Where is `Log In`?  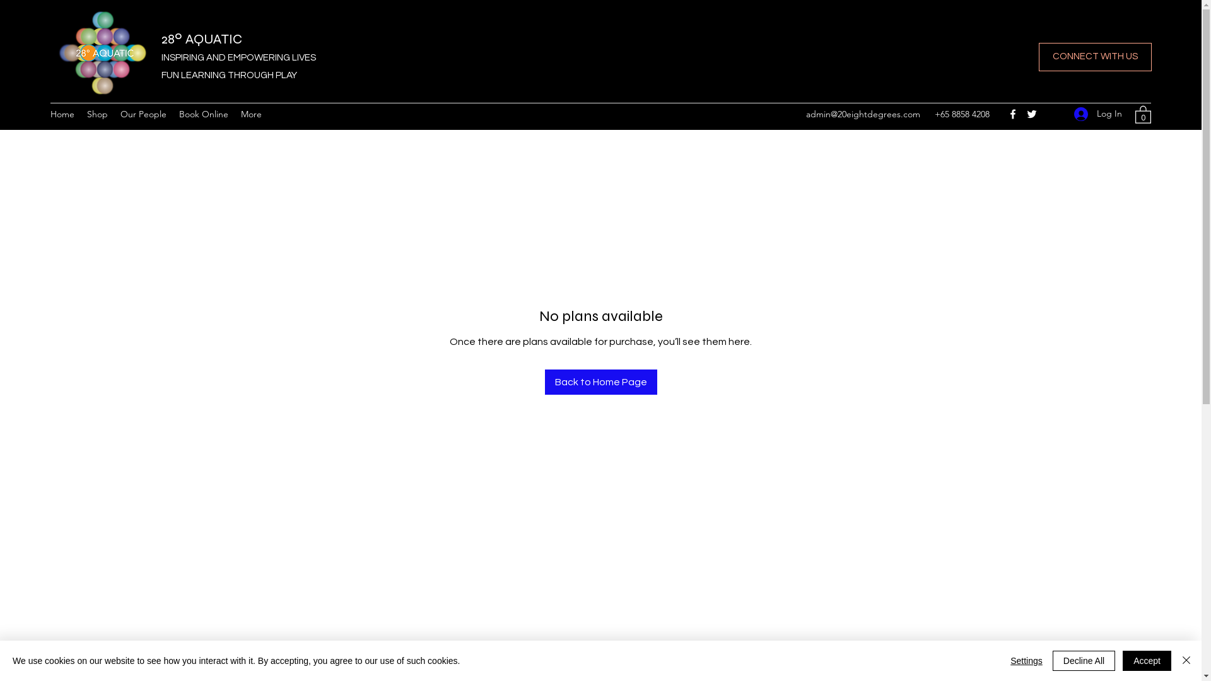 Log In is located at coordinates (1098, 113).